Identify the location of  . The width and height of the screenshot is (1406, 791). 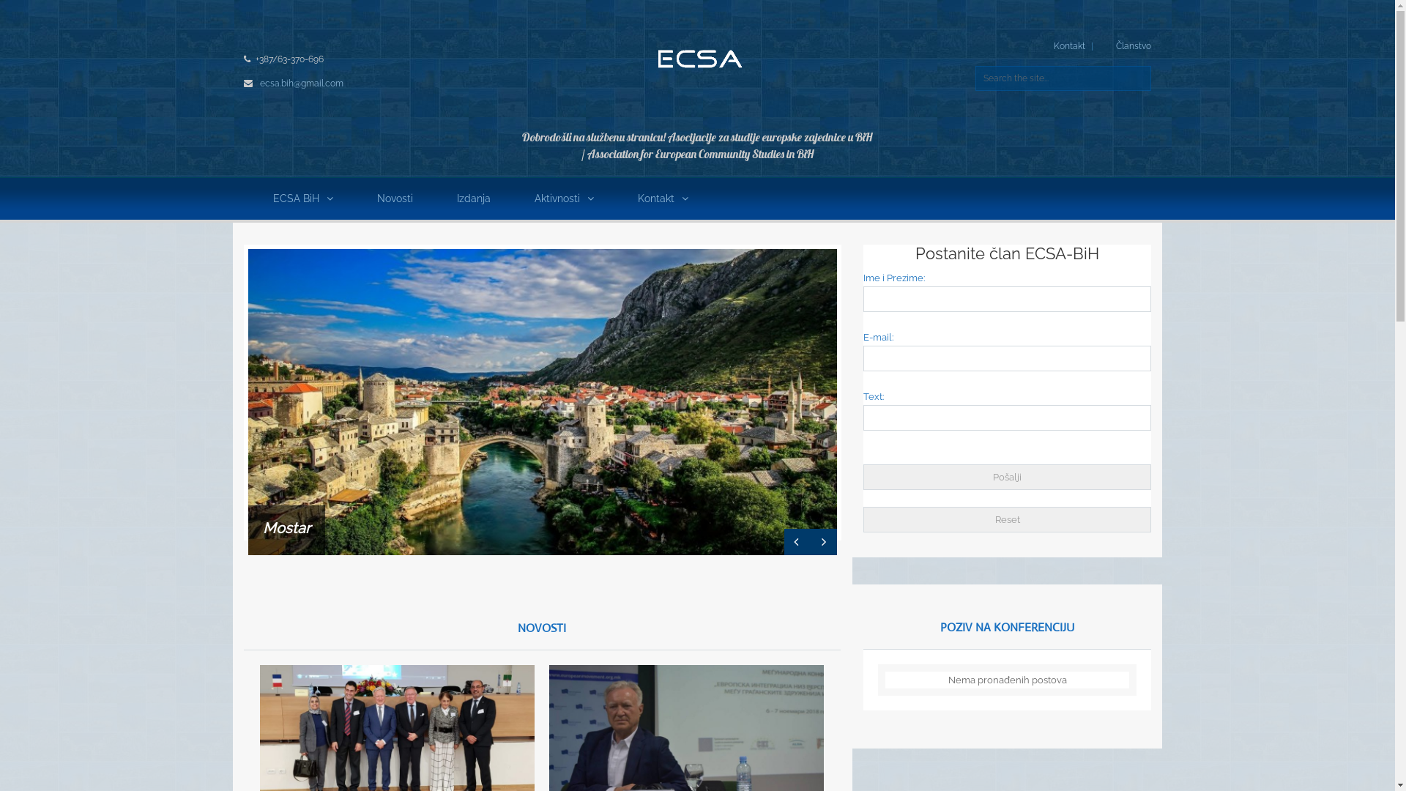
(797, 542).